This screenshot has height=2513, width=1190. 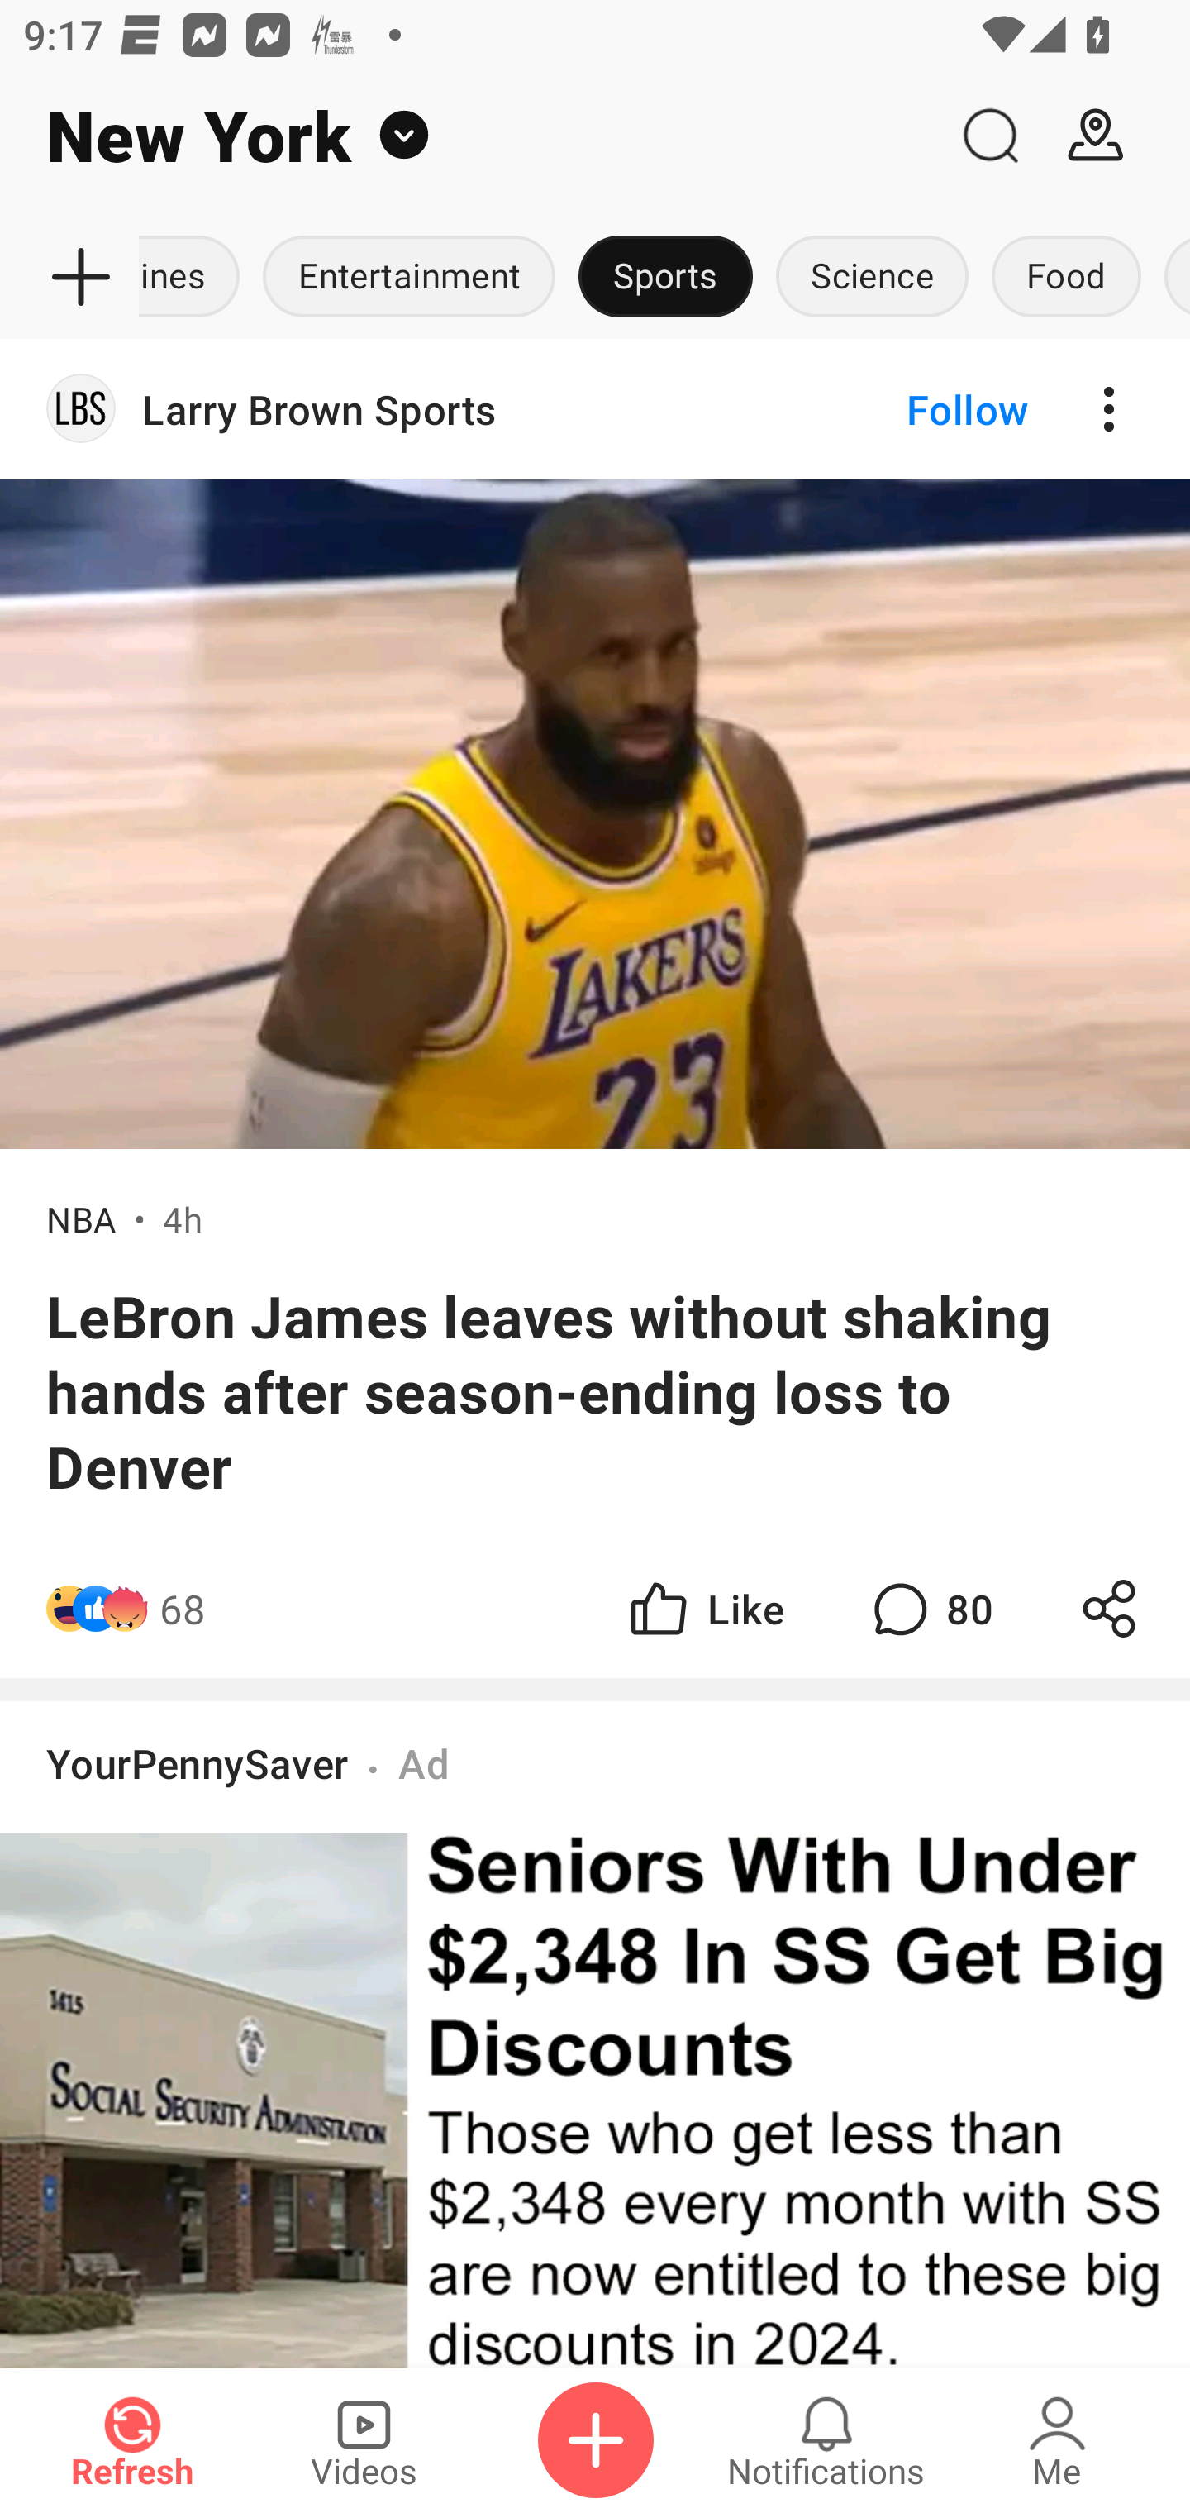 What do you see at coordinates (182, 1608) in the screenshot?
I see `68` at bounding box center [182, 1608].